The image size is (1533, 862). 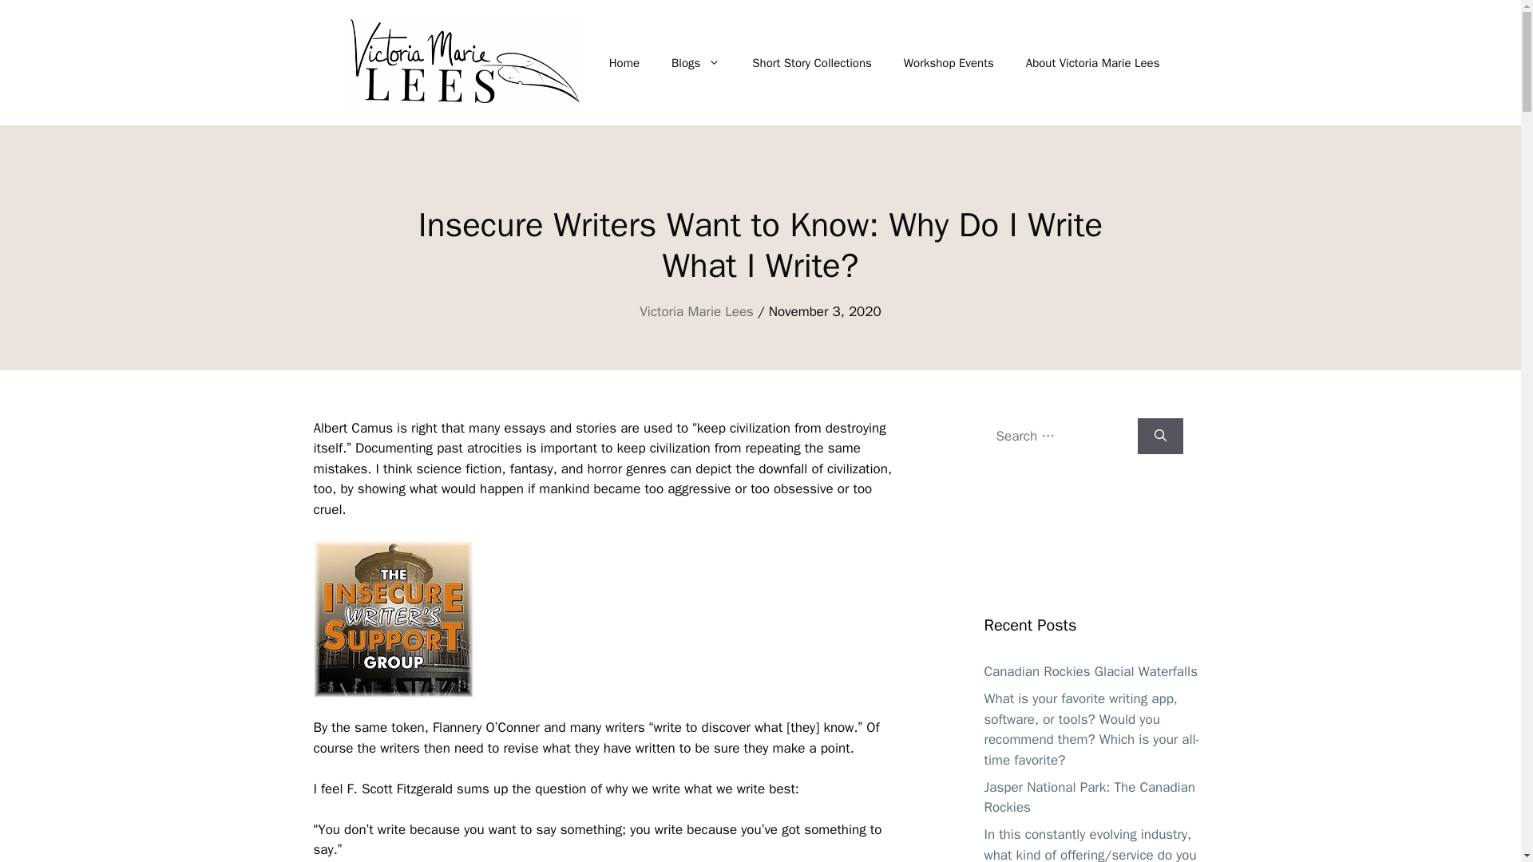 What do you see at coordinates (695, 62) in the screenshot?
I see `Blogs` at bounding box center [695, 62].